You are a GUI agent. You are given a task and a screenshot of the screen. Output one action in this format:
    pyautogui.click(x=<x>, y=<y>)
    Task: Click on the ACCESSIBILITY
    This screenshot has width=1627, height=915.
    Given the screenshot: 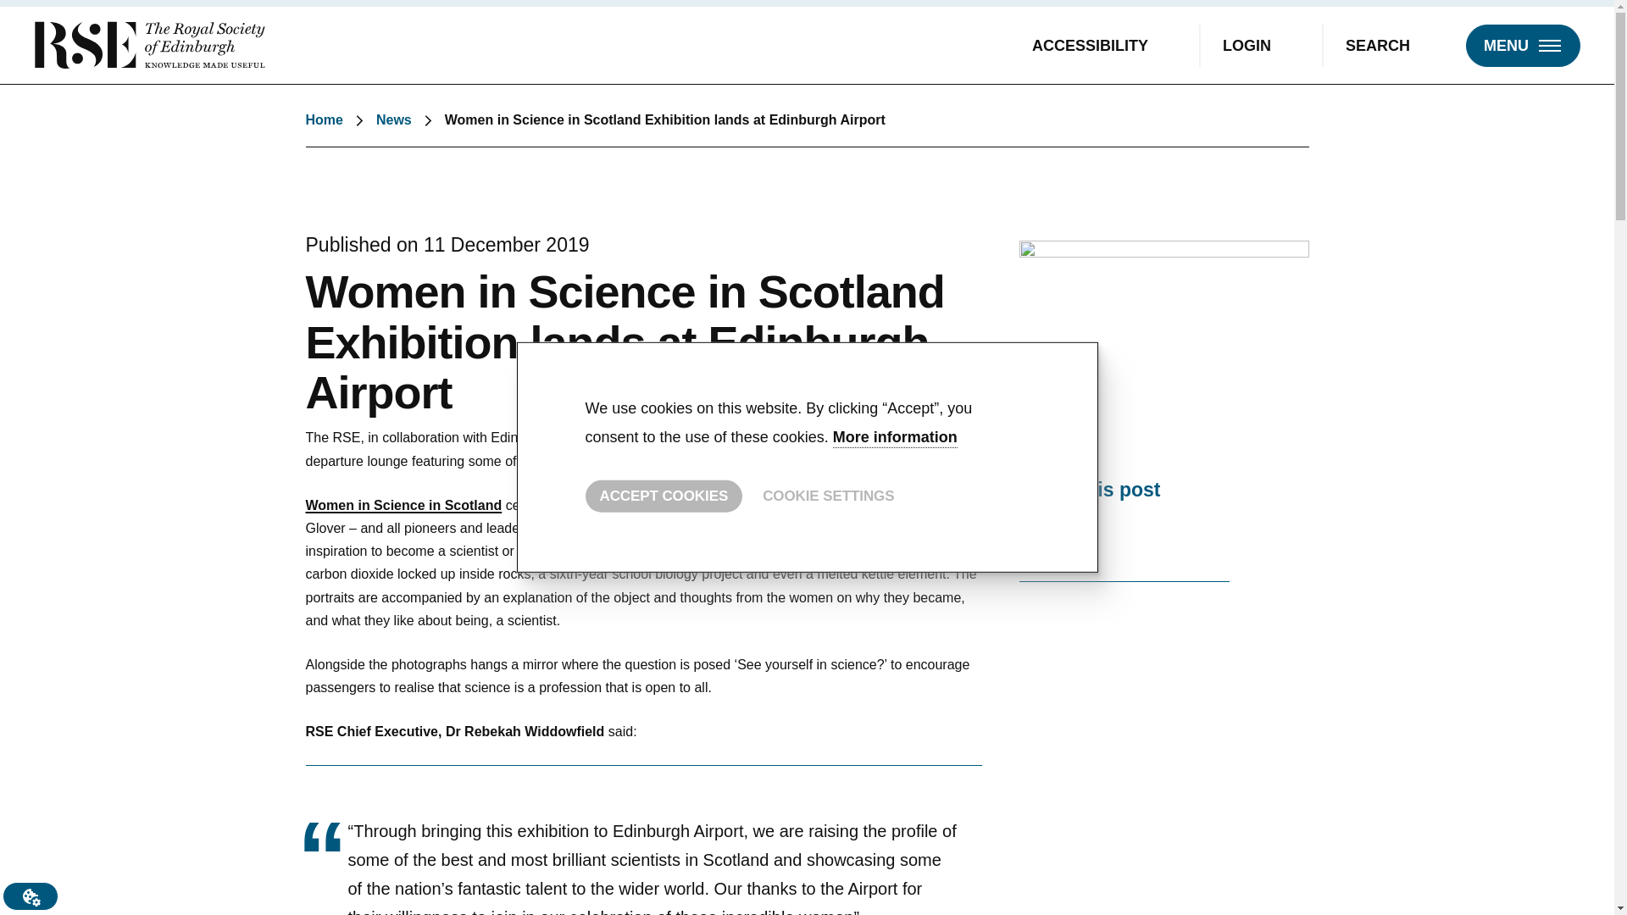 What is the action you would take?
    pyautogui.click(x=1105, y=44)
    